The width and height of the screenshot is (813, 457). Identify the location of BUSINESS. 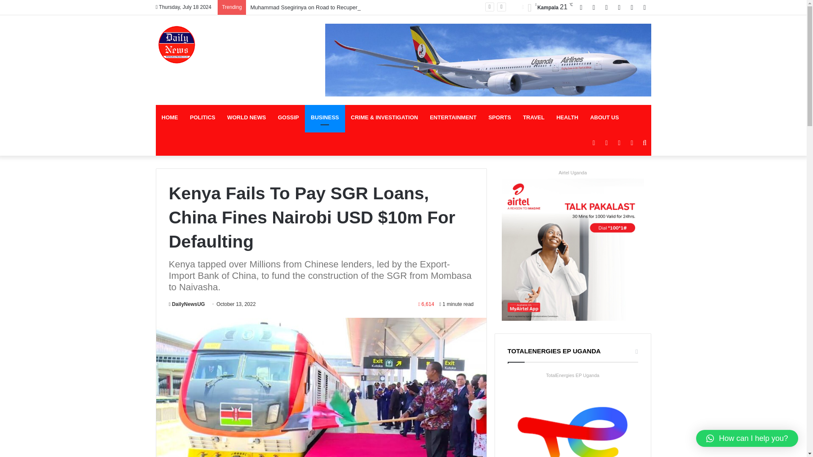
(325, 118).